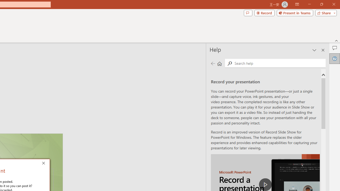  Describe the element at coordinates (213, 63) in the screenshot. I see `Previous page` at that location.